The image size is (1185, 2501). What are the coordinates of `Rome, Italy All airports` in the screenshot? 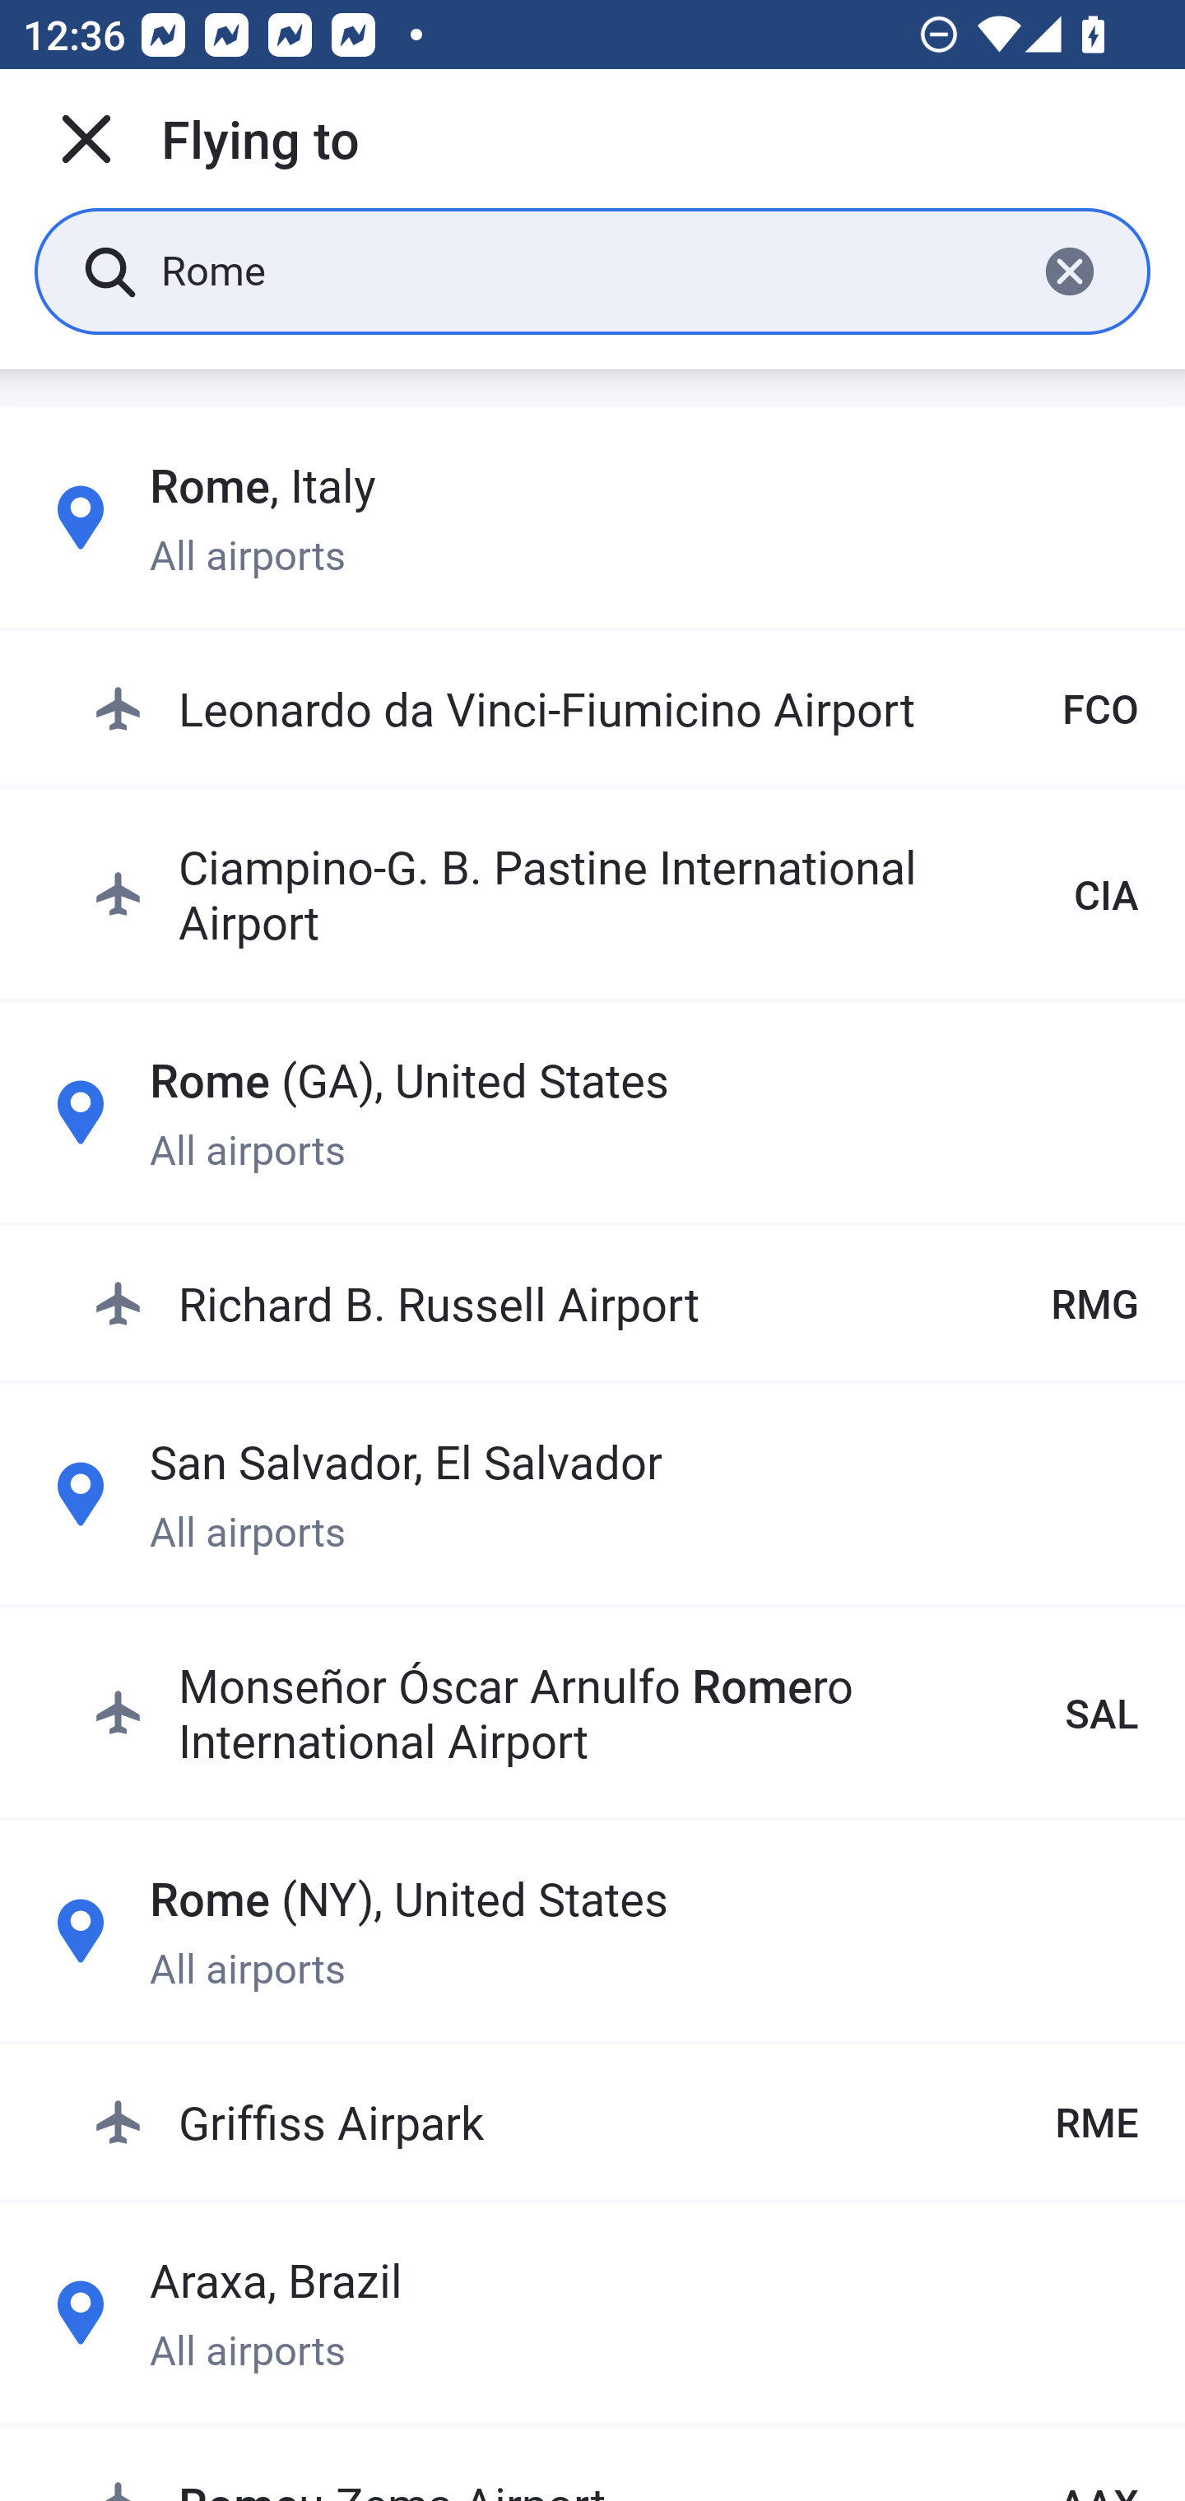 It's located at (592, 517).